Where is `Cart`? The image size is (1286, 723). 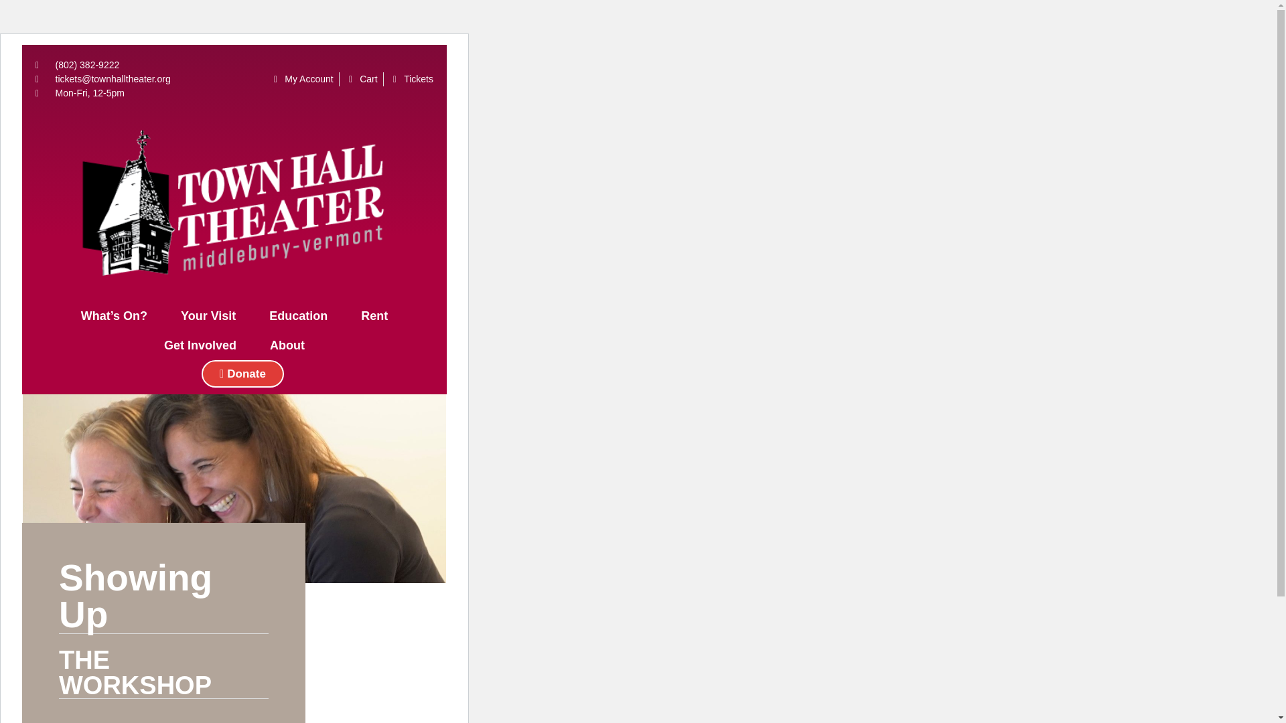 Cart is located at coordinates (361, 79).